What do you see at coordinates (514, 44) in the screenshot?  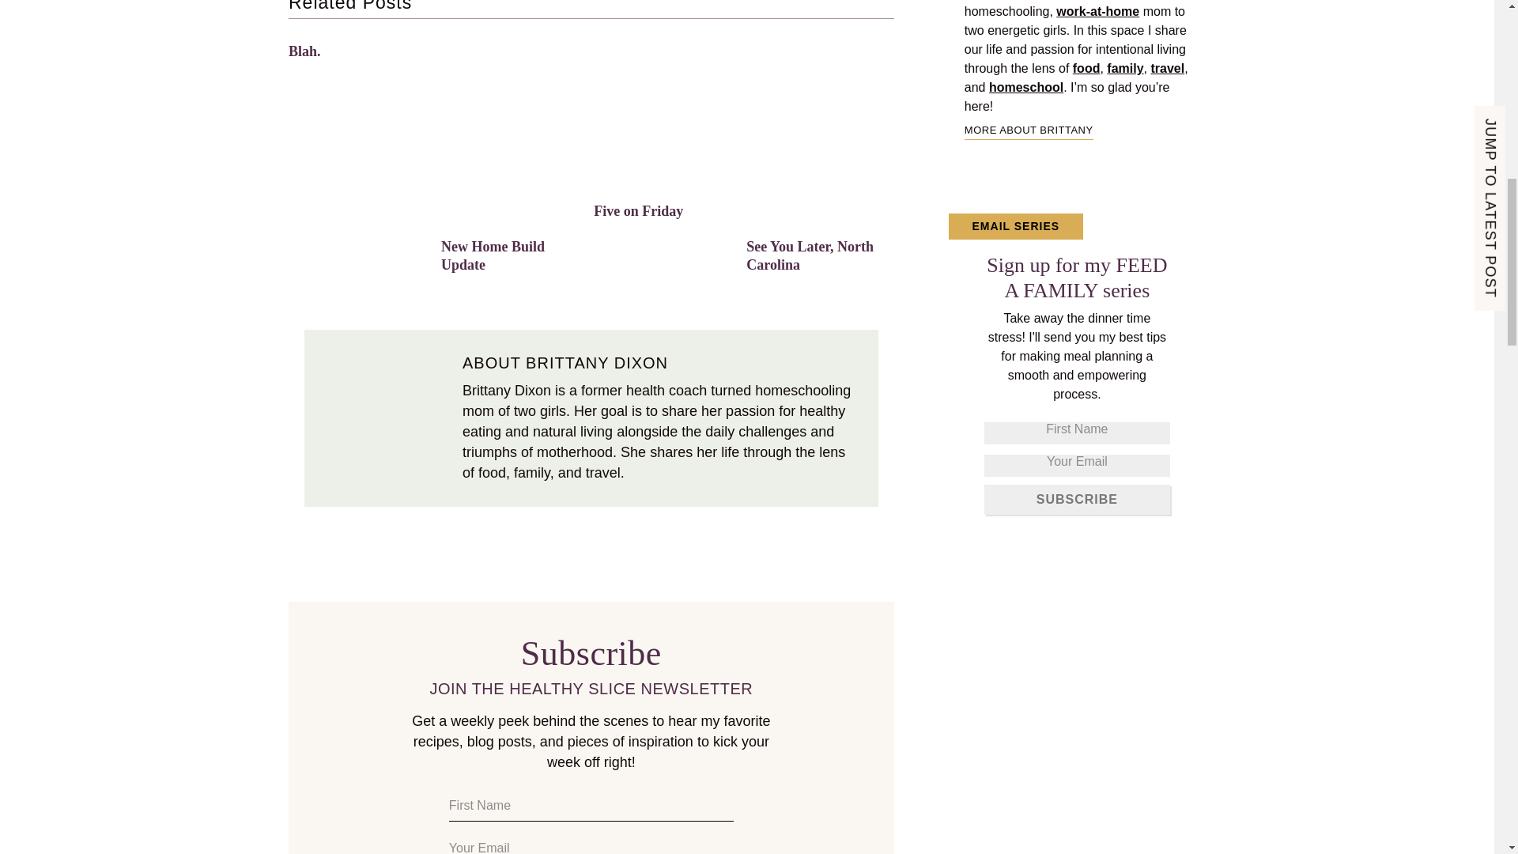 I see `Permanent Link to New Home Build Update` at bounding box center [514, 44].